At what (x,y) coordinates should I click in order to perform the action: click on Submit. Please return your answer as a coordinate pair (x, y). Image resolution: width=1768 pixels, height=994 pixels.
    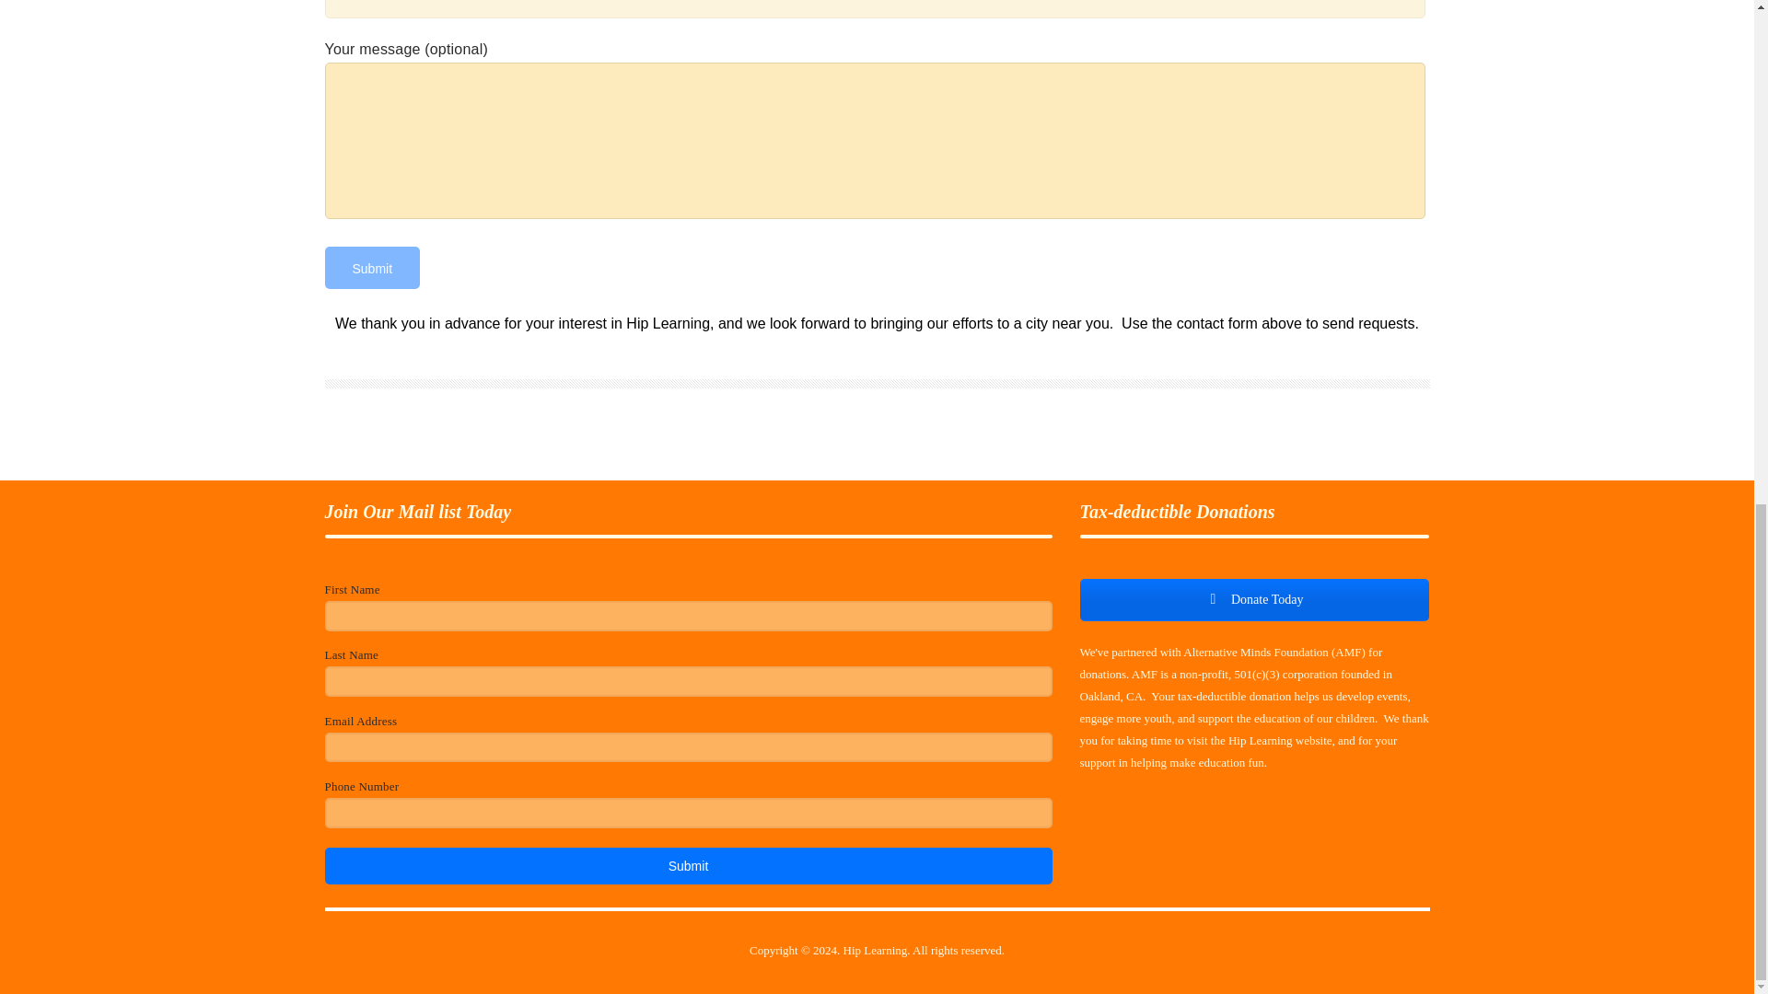
    Looking at the image, I should click on (687, 866).